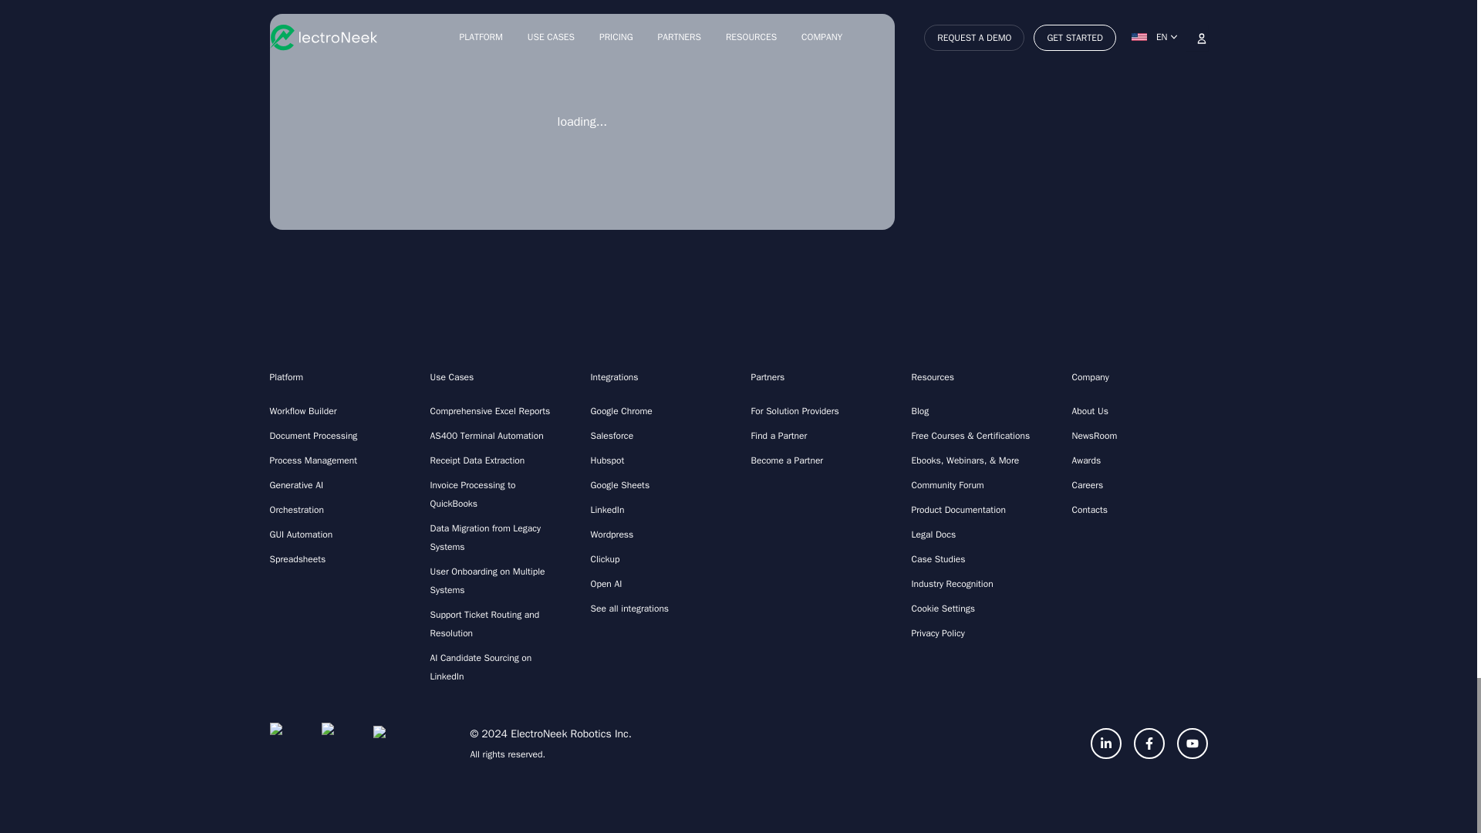  I want to click on Workflow Builder, so click(338, 410).